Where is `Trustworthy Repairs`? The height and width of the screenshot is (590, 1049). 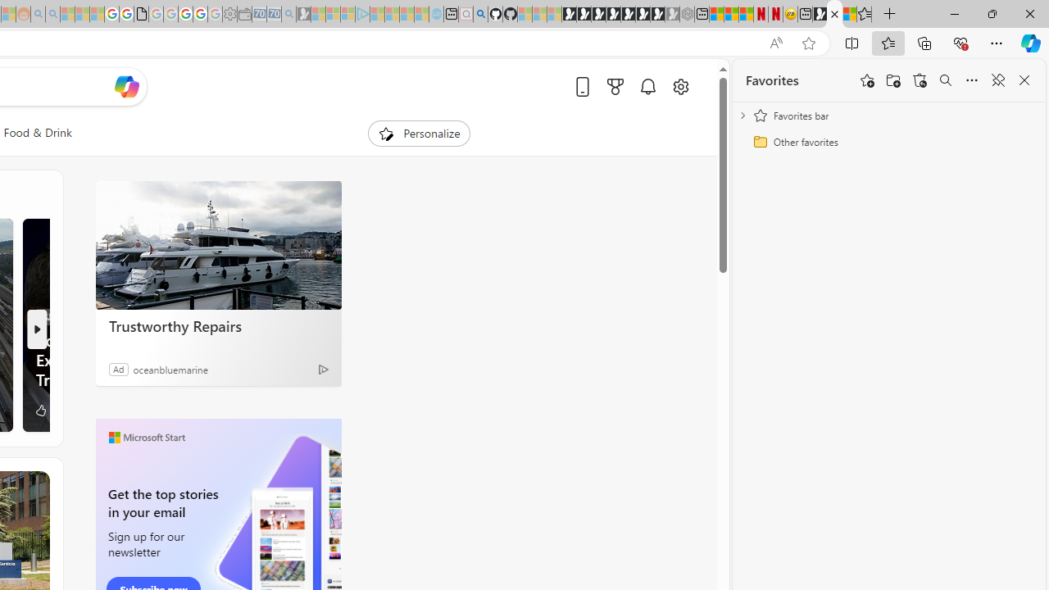
Trustworthy Repairs is located at coordinates (218, 246).